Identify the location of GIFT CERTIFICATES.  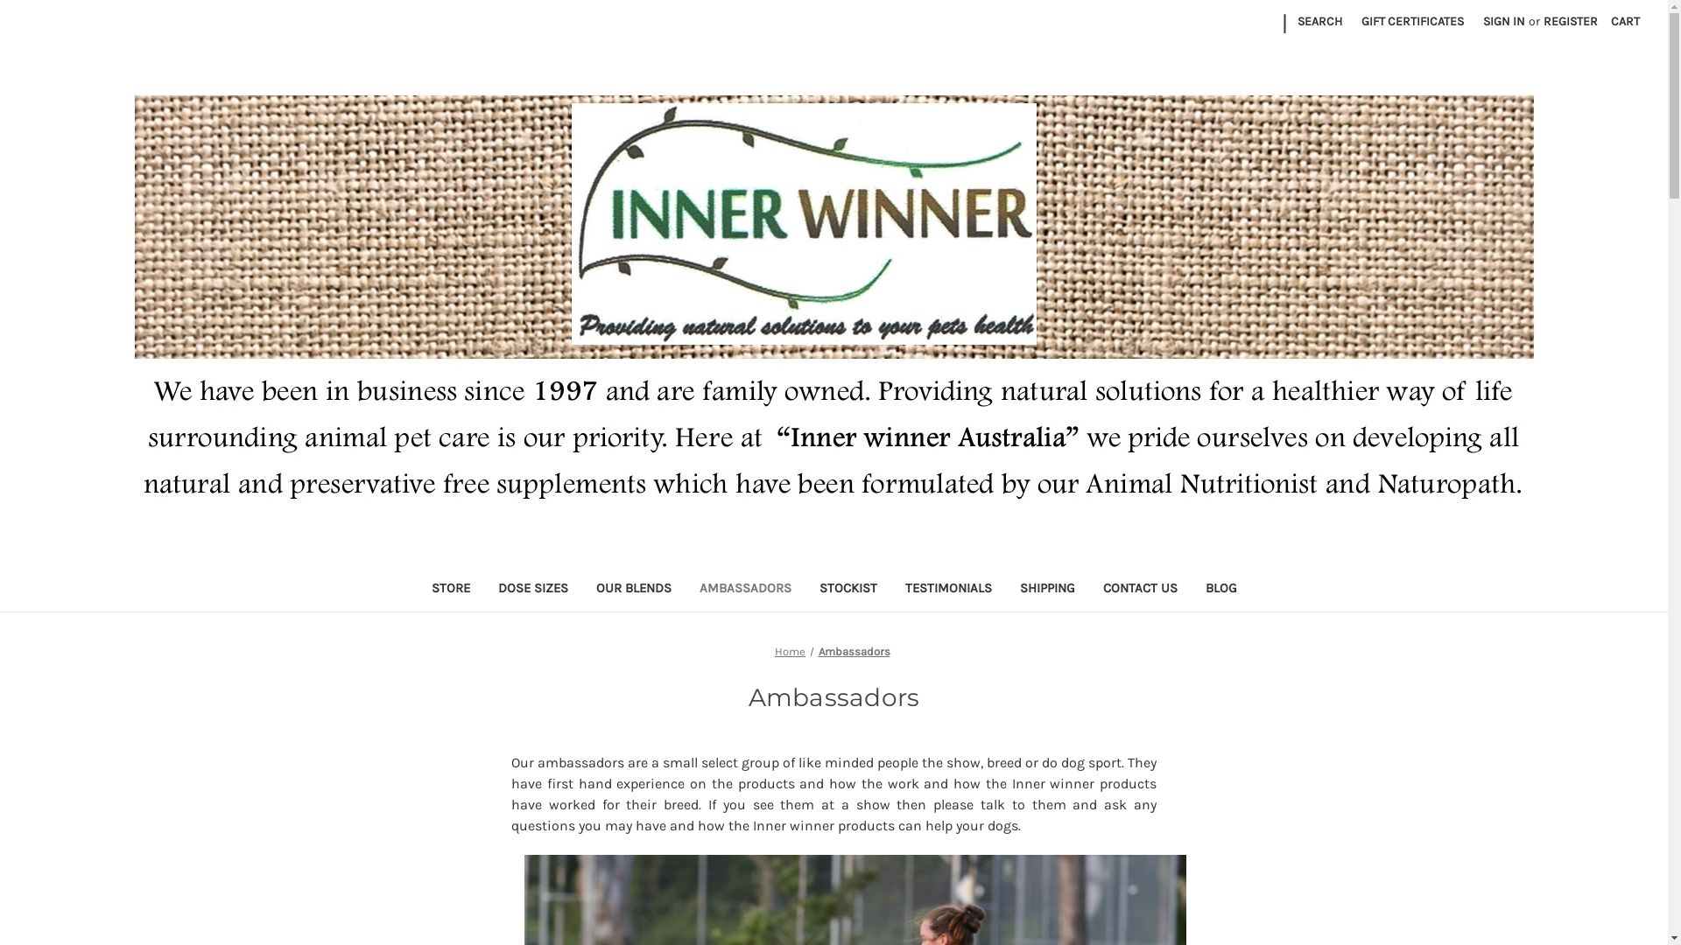
(1413, 21).